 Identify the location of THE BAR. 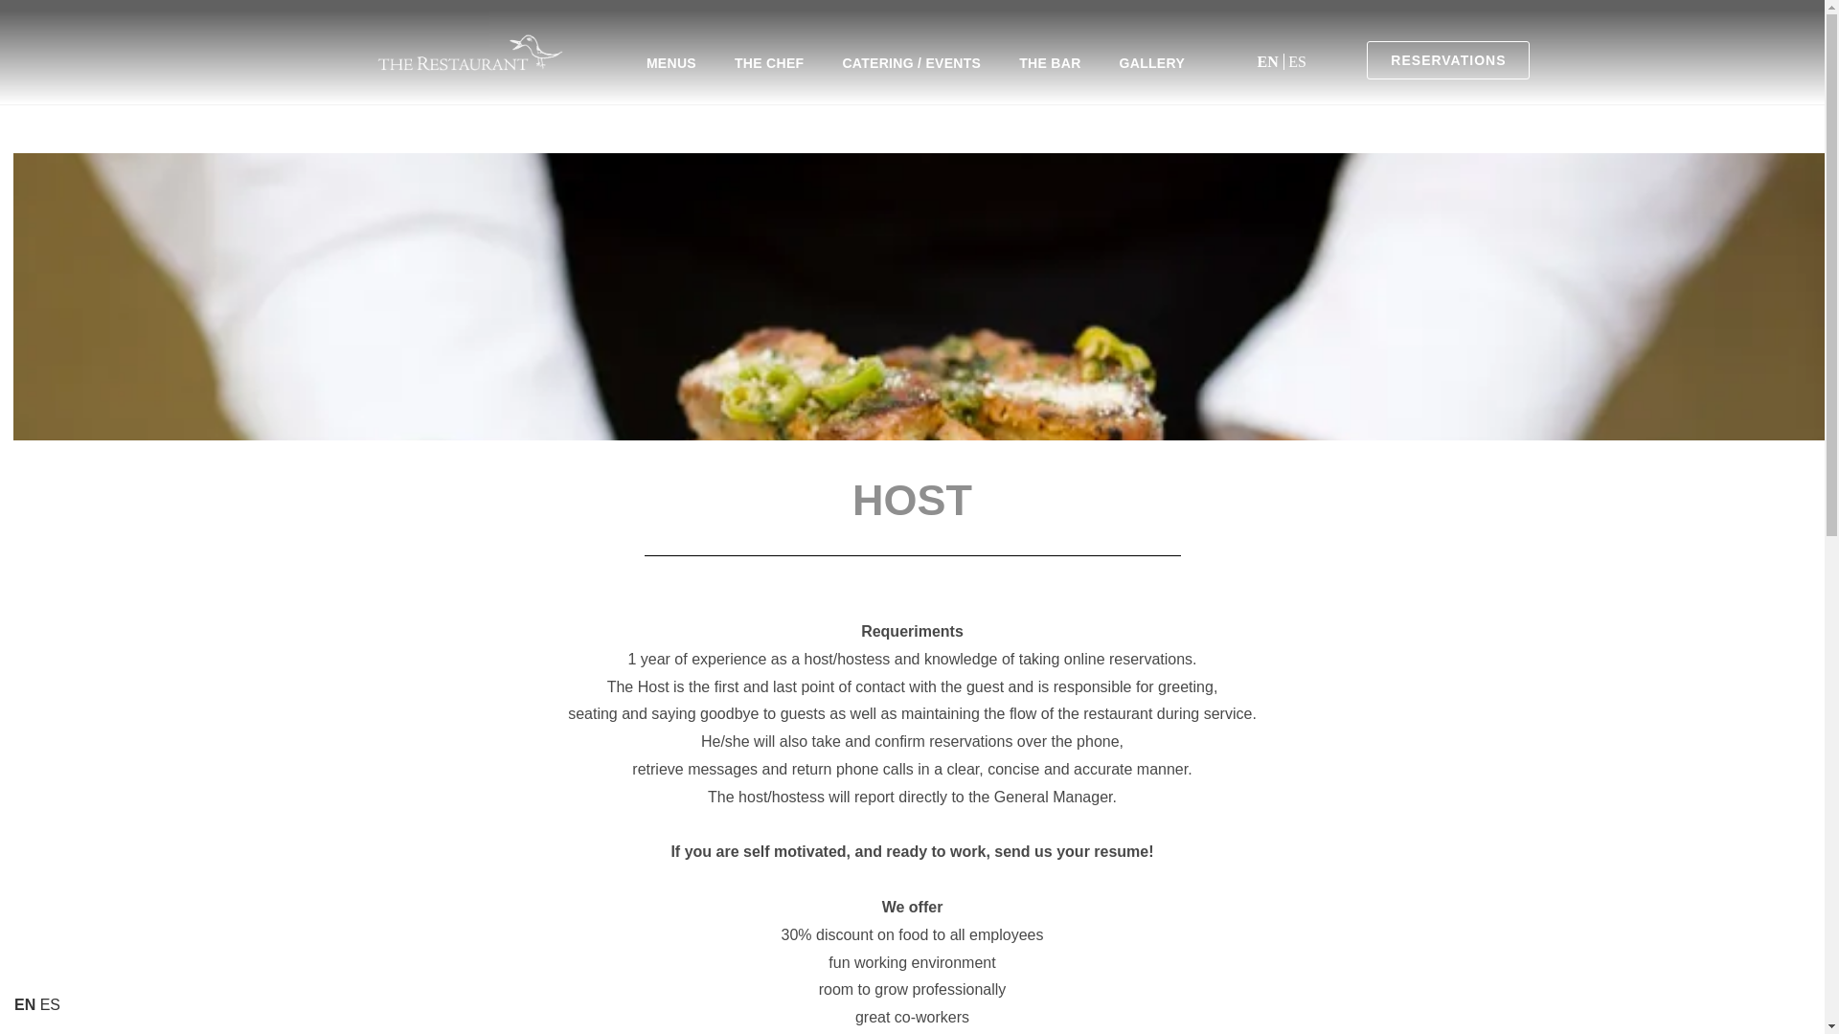
(1050, 63).